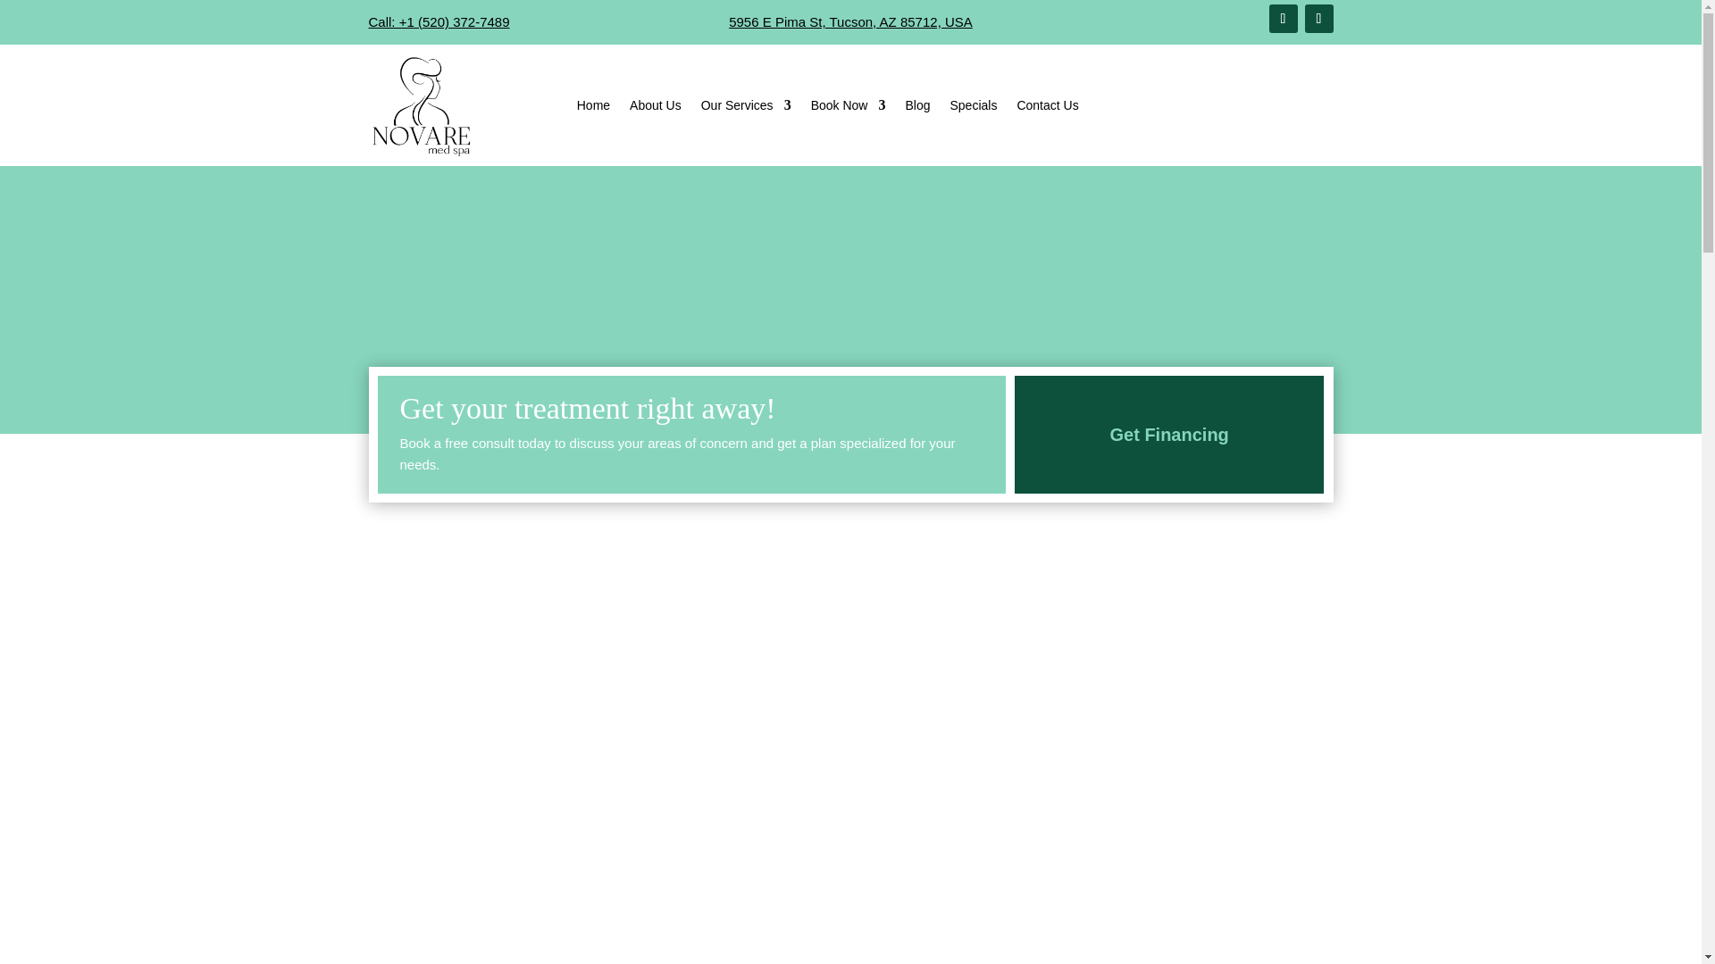  What do you see at coordinates (1169, 434) in the screenshot?
I see `Get Financing` at bounding box center [1169, 434].